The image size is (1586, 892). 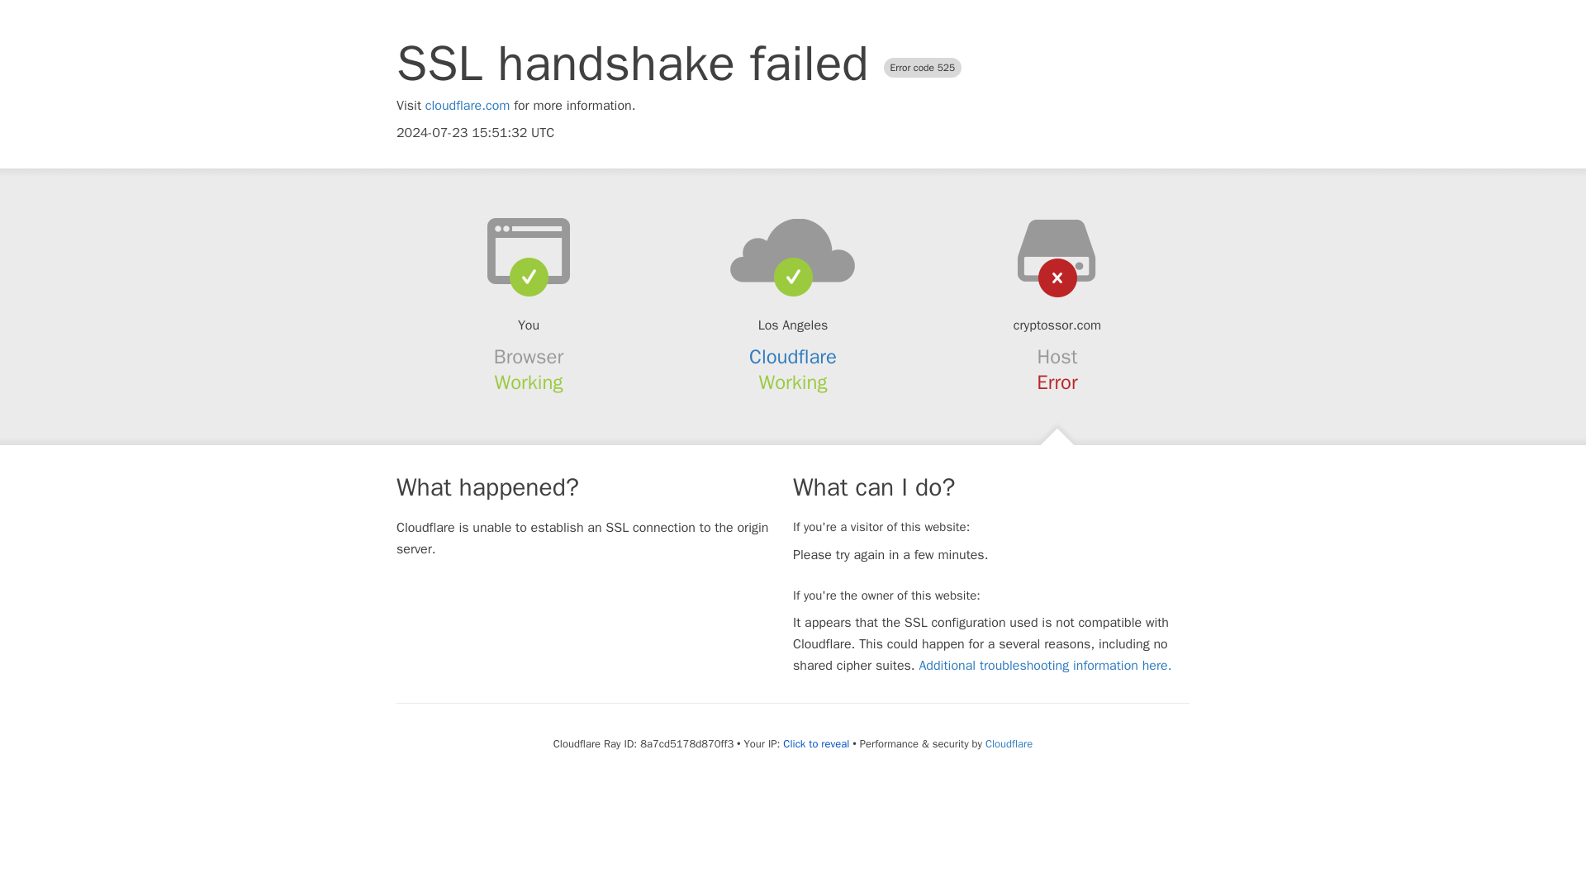 I want to click on cloudflare.com, so click(x=468, y=106).